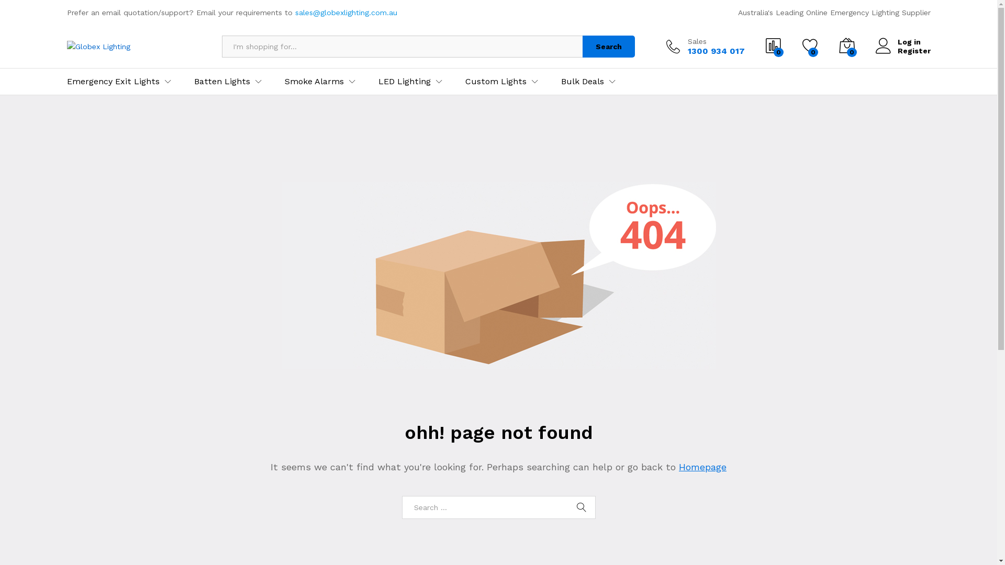 The image size is (1005, 565). What do you see at coordinates (773, 47) in the screenshot?
I see `0` at bounding box center [773, 47].